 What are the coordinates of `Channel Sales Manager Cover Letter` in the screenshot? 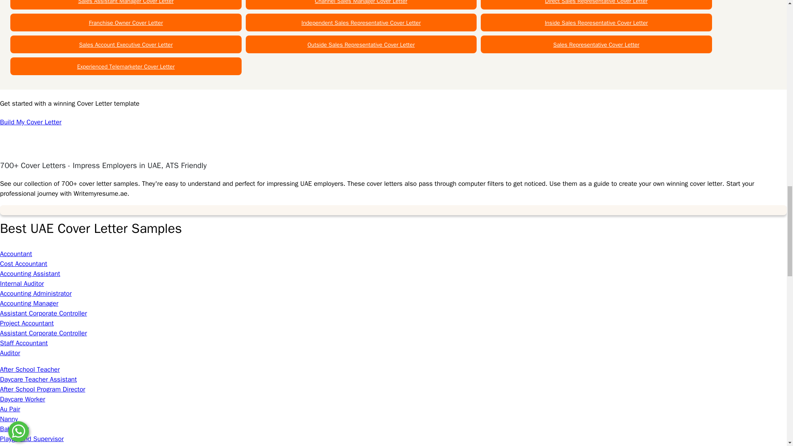 It's located at (361, 2).